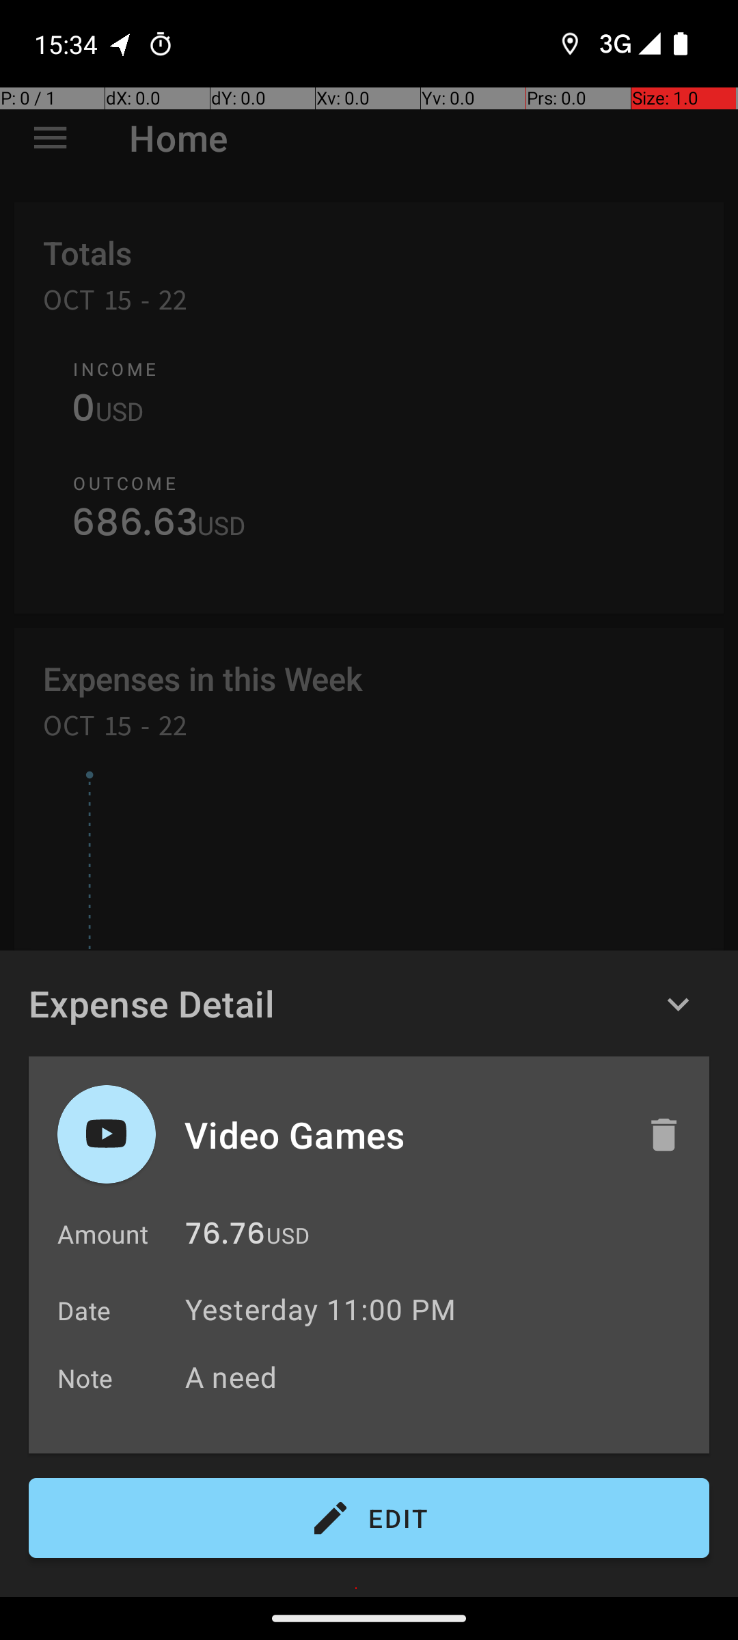  I want to click on 76.76, so click(225, 1237).